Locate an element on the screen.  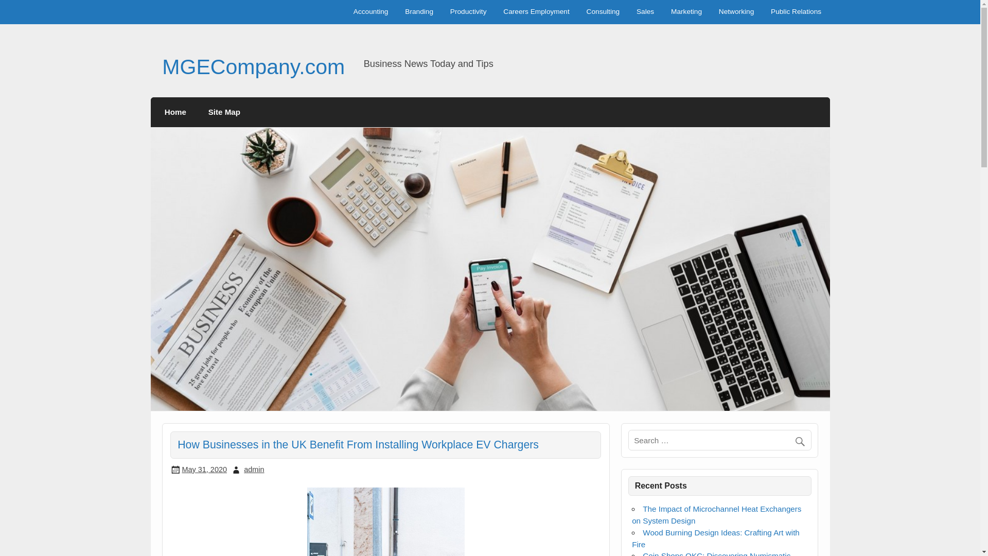
Wood Burning Design Ideas: Crafting Art with Fire is located at coordinates (715, 538).